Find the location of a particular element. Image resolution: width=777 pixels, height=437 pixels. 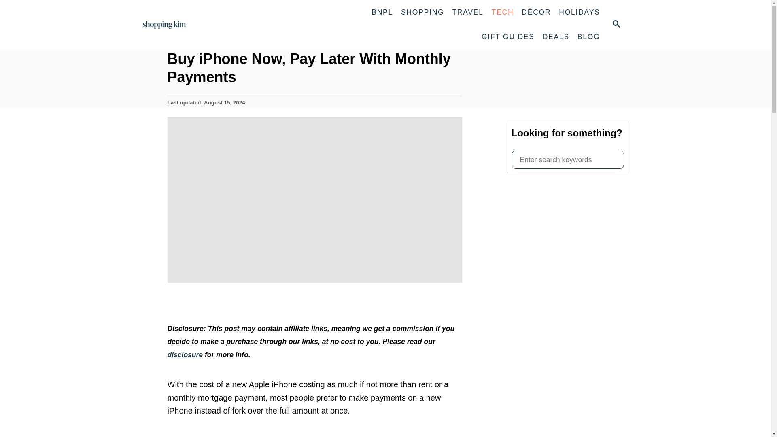

HOLIDAYS is located at coordinates (579, 12).